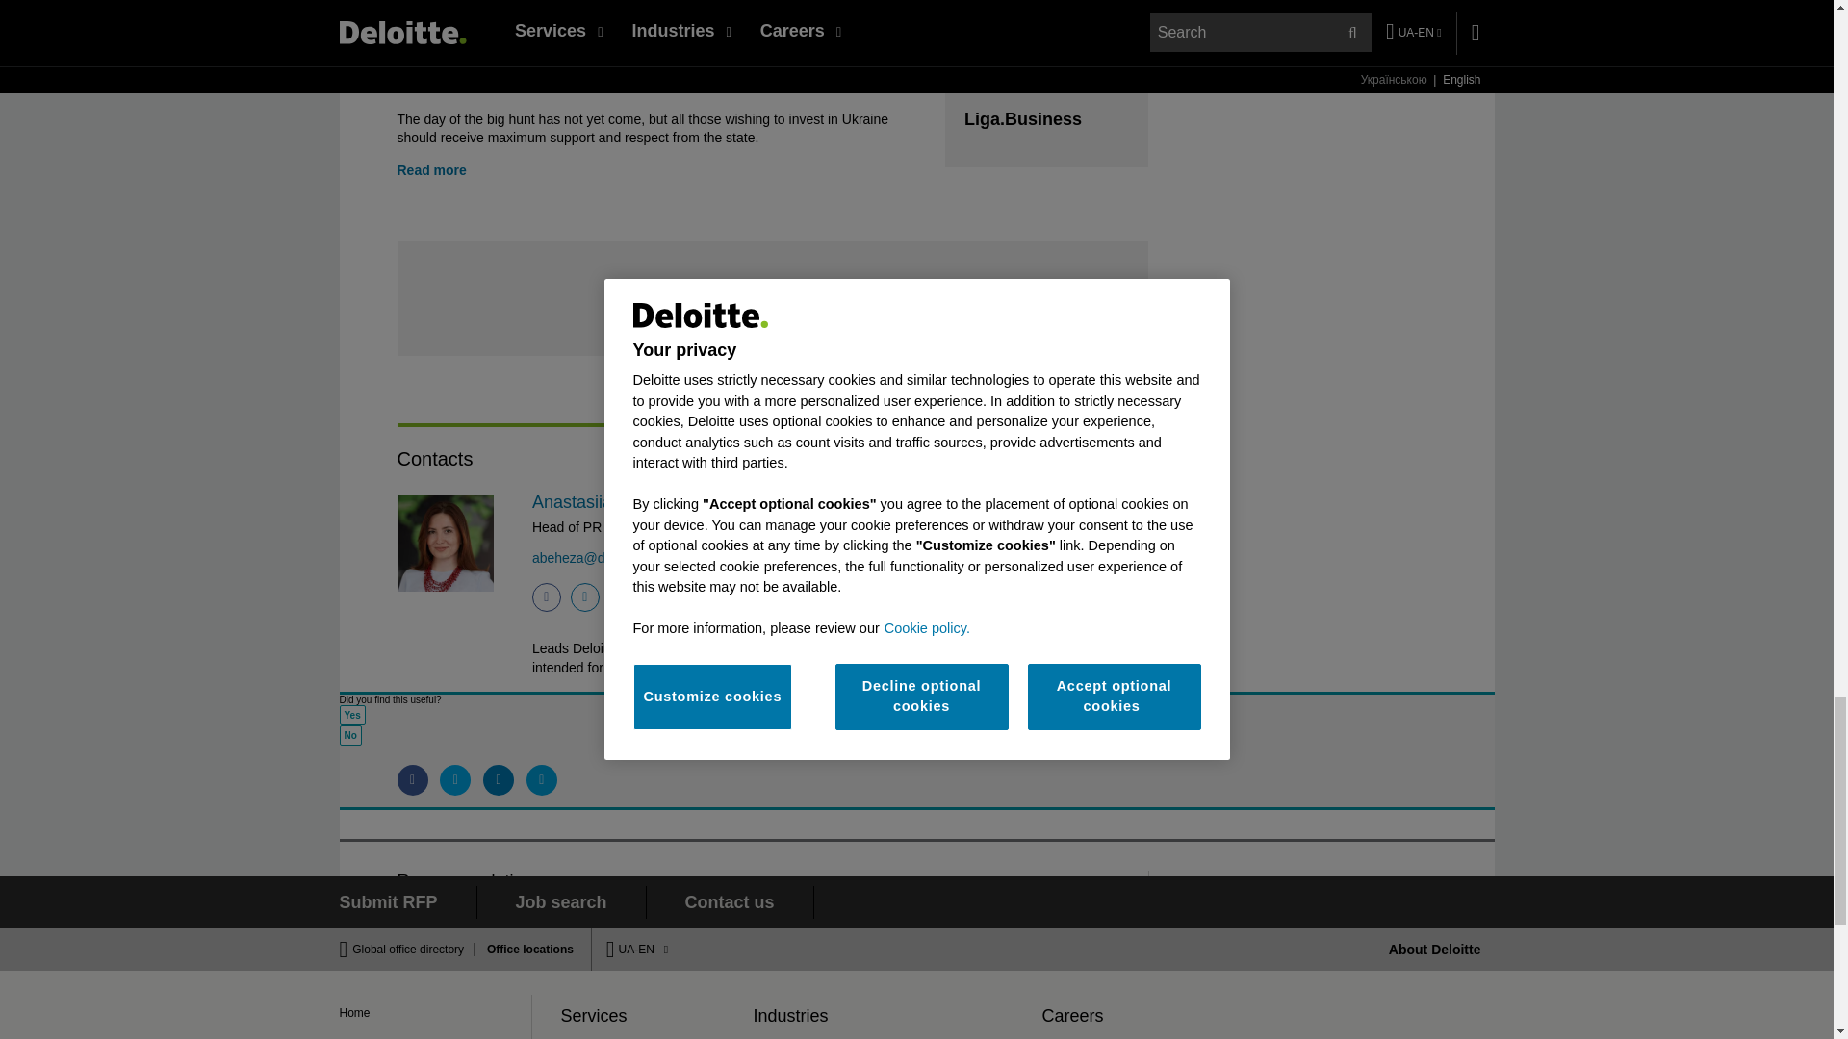 This screenshot has height=1039, width=1848. Describe the element at coordinates (585, 596) in the screenshot. I see `LinkedIn` at that location.